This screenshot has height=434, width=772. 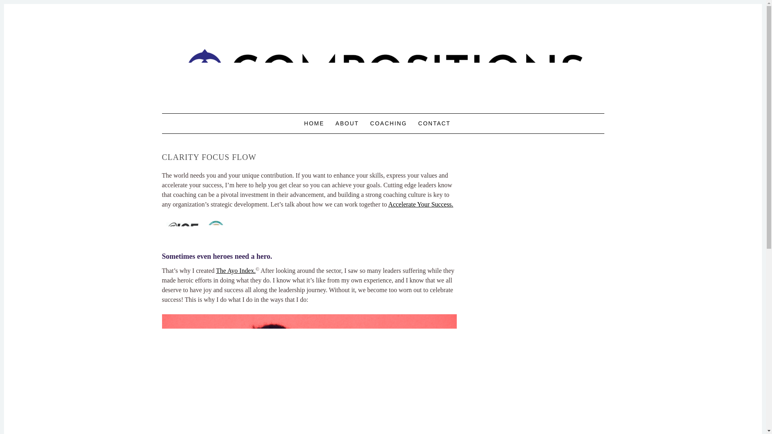 I want to click on The Ayo Index., so click(x=236, y=270).